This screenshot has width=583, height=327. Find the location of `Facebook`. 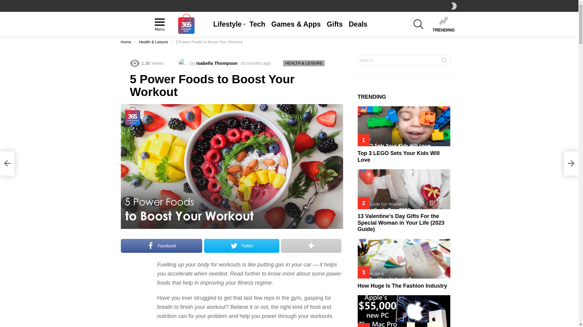

Facebook is located at coordinates (162, 246).